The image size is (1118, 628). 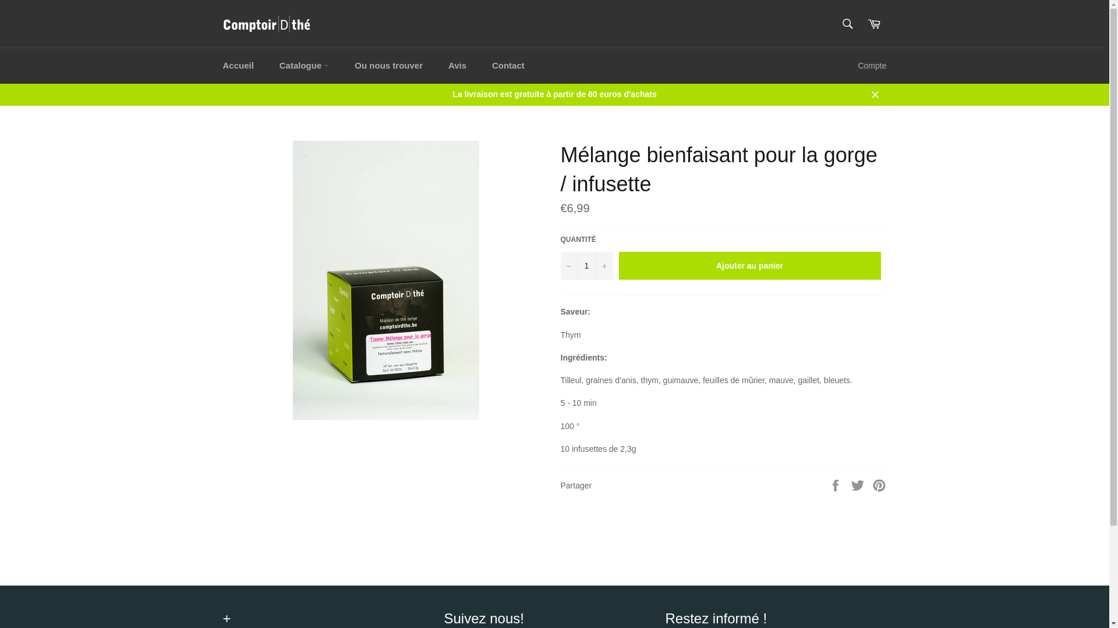 What do you see at coordinates (389, 66) in the screenshot?
I see `Ou nous trouver` at bounding box center [389, 66].